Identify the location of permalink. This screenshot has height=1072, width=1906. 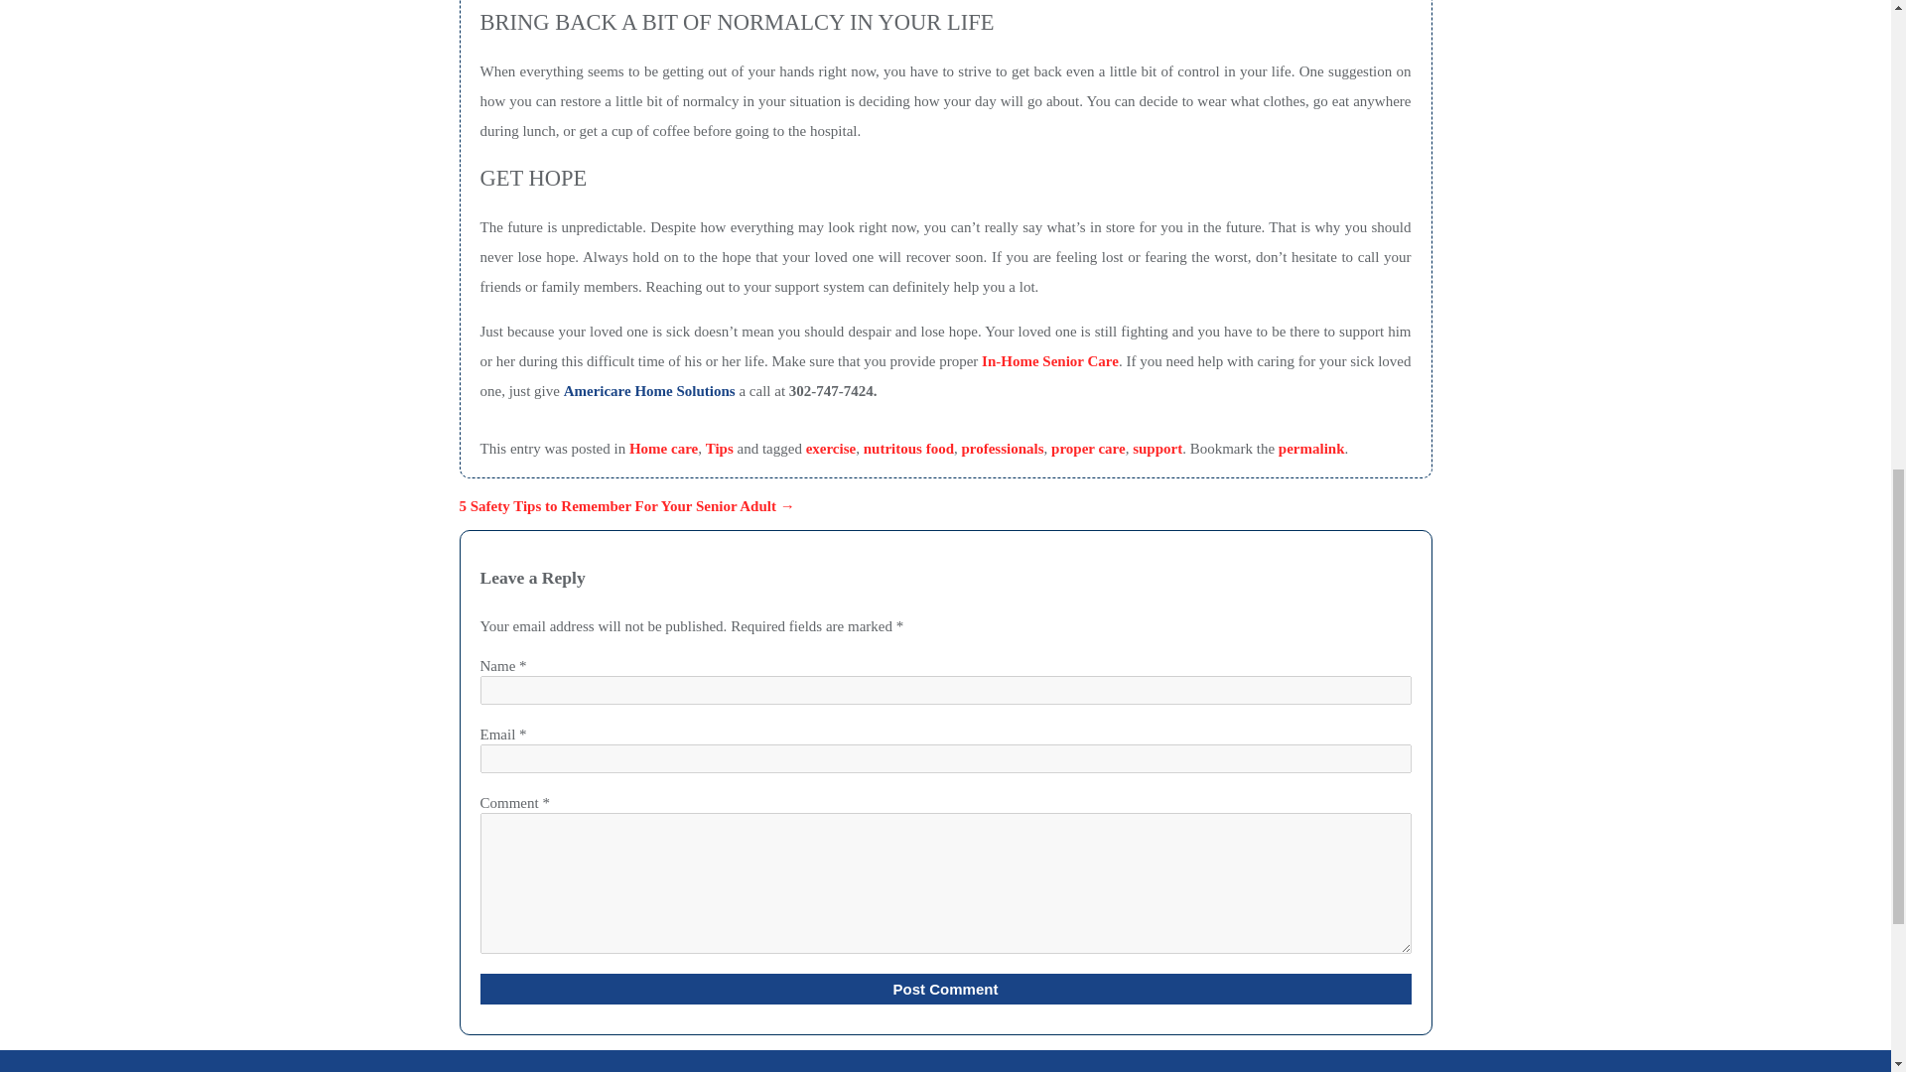
(1312, 449).